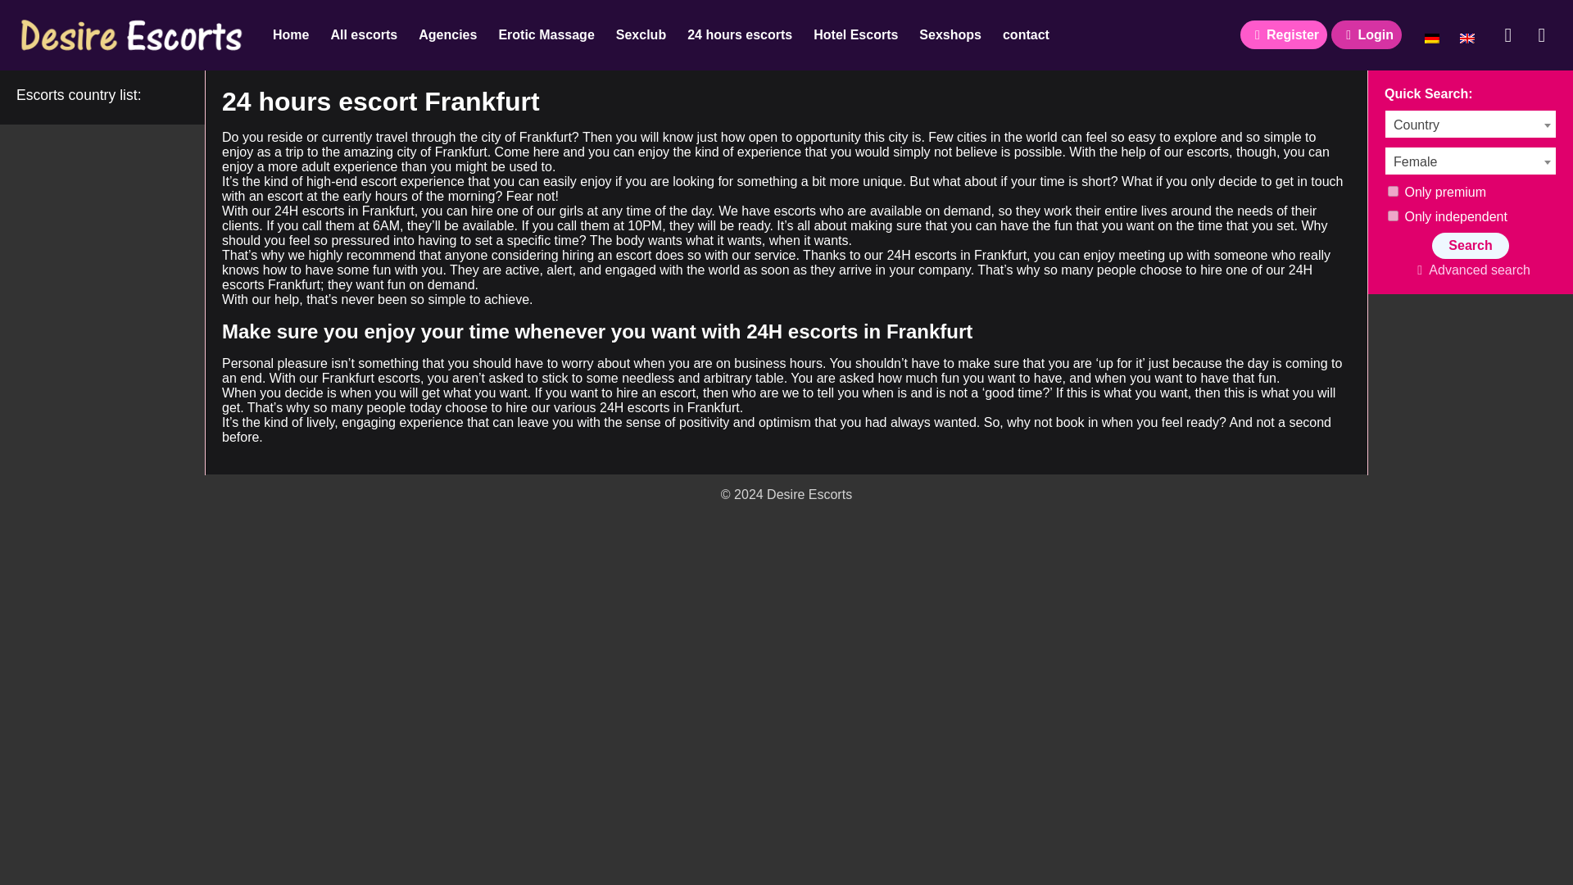 This screenshot has width=1573, height=885. Describe the element at coordinates (363, 36) in the screenshot. I see `All escorts` at that location.